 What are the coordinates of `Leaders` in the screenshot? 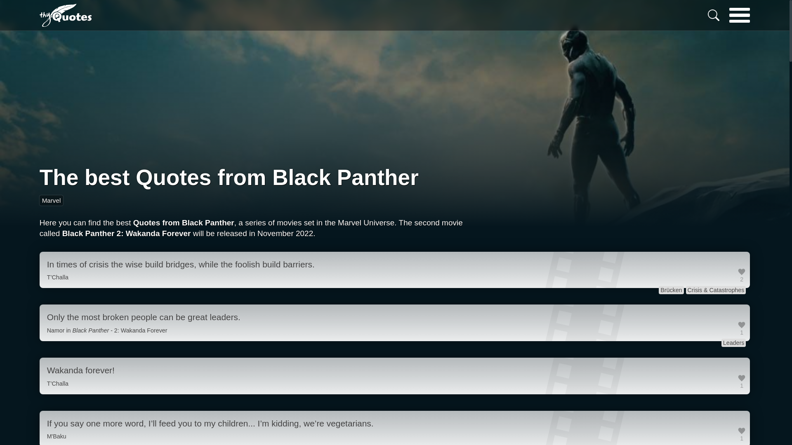 It's located at (733, 343).